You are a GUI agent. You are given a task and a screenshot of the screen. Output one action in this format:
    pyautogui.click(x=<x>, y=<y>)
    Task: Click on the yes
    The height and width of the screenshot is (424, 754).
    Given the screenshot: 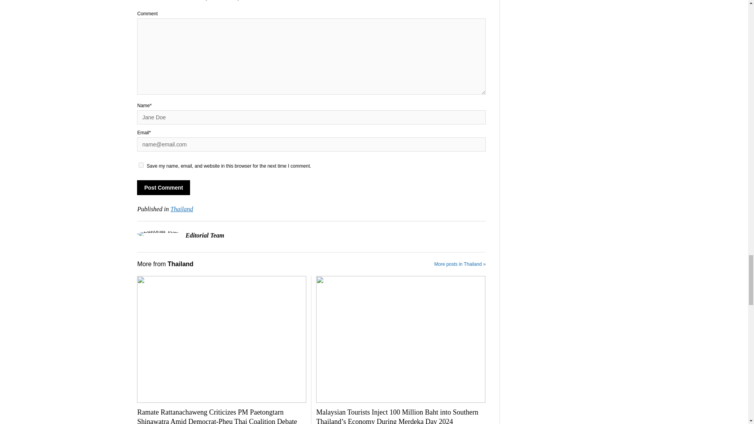 What is the action you would take?
    pyautogui.click(x=141, y=165)
    